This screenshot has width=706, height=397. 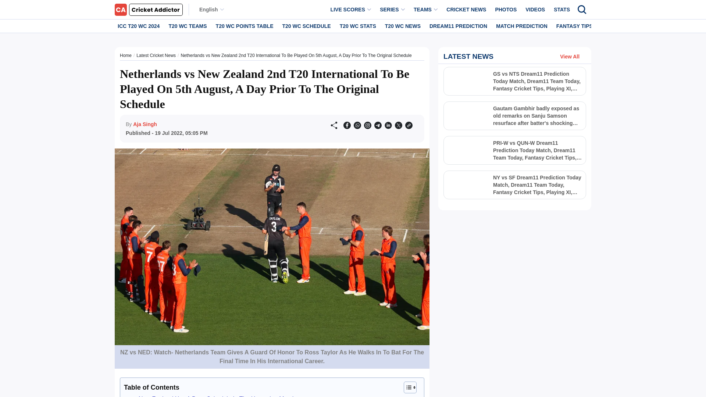 I want to click on VIDEOS, so click(x=535, y=10).